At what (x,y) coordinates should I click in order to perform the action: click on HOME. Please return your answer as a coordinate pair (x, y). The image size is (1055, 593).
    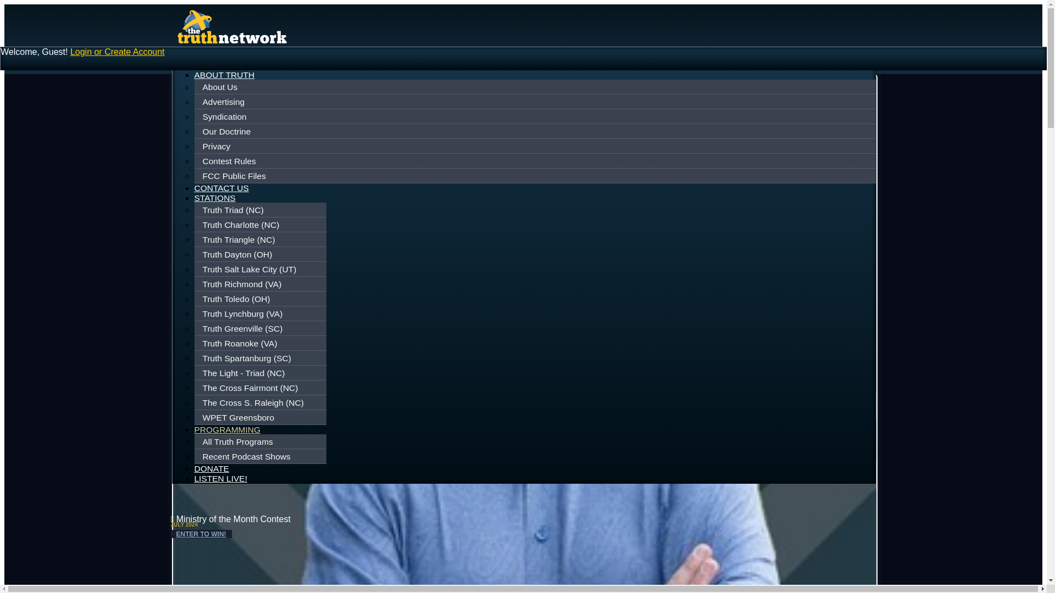
    Looking at the image, I should click on (207, 65).